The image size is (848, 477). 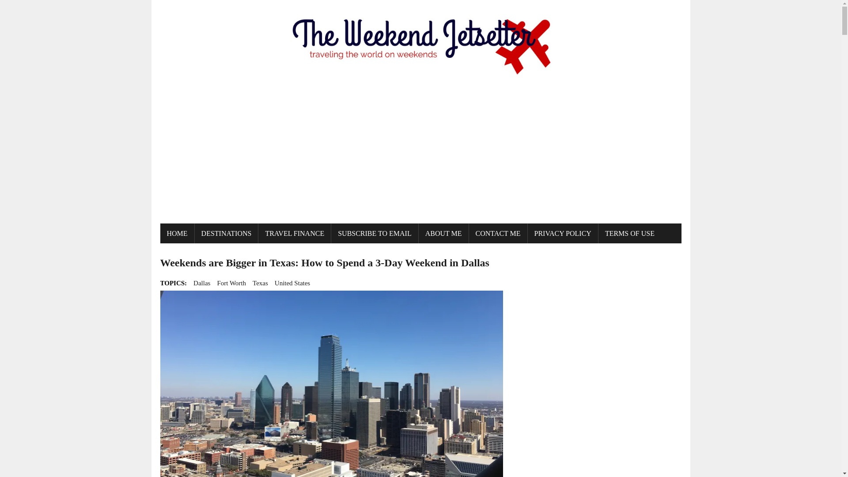 What do you see at coordinates (375, 233) in the screenshot?
I see `SUBSCRIBE TO EMAIL` at bounding box center [375, 233].